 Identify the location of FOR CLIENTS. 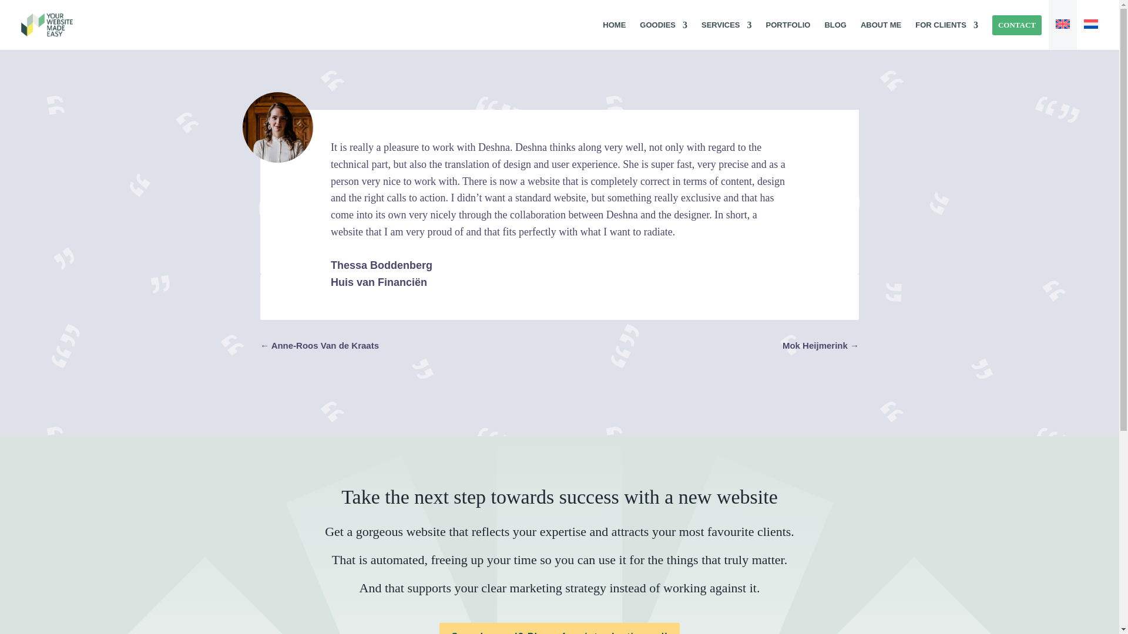
(946, 25).